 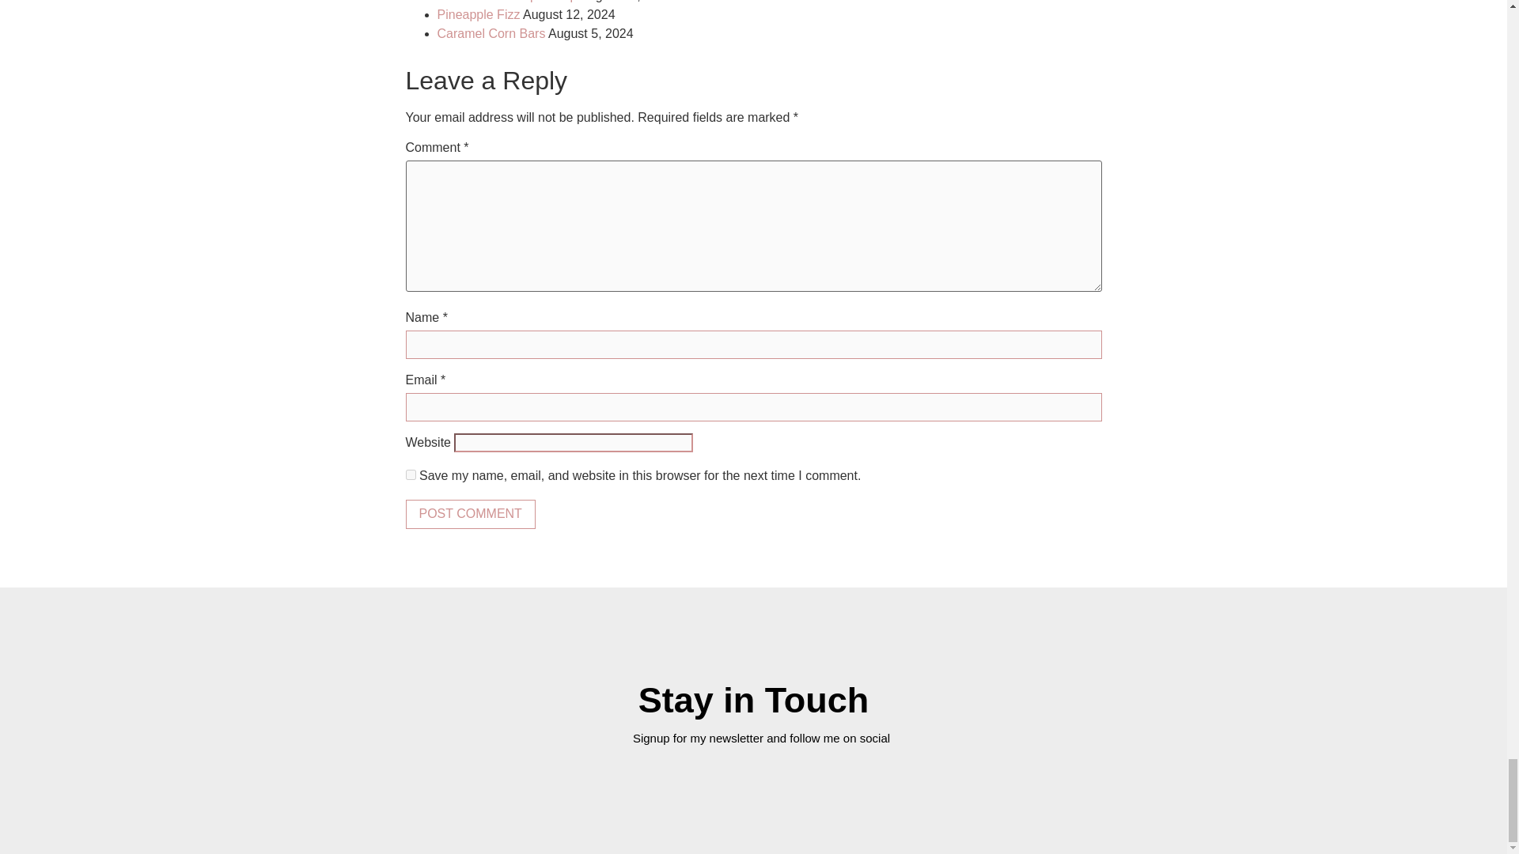 What do you see at coordinates (506, 2) in the screenshot?
I see `Chilled Cantaloupe Soup` at bounding box center [506, 2].